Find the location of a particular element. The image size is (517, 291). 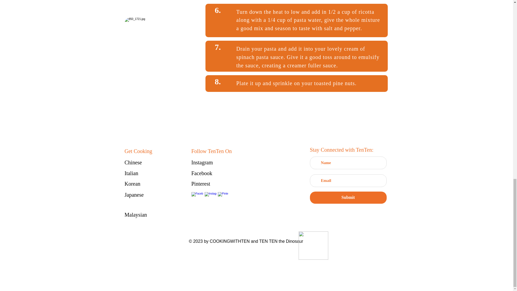

Instagram is located at coordinates (210, 162).